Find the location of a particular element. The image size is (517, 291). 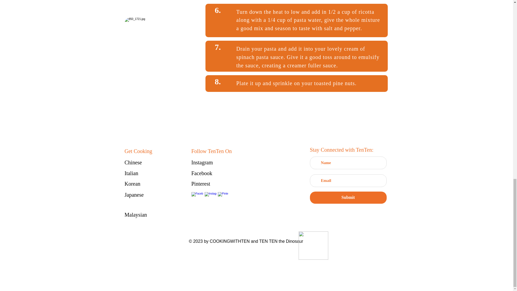

Instagram is located at coordinates (210, 162).